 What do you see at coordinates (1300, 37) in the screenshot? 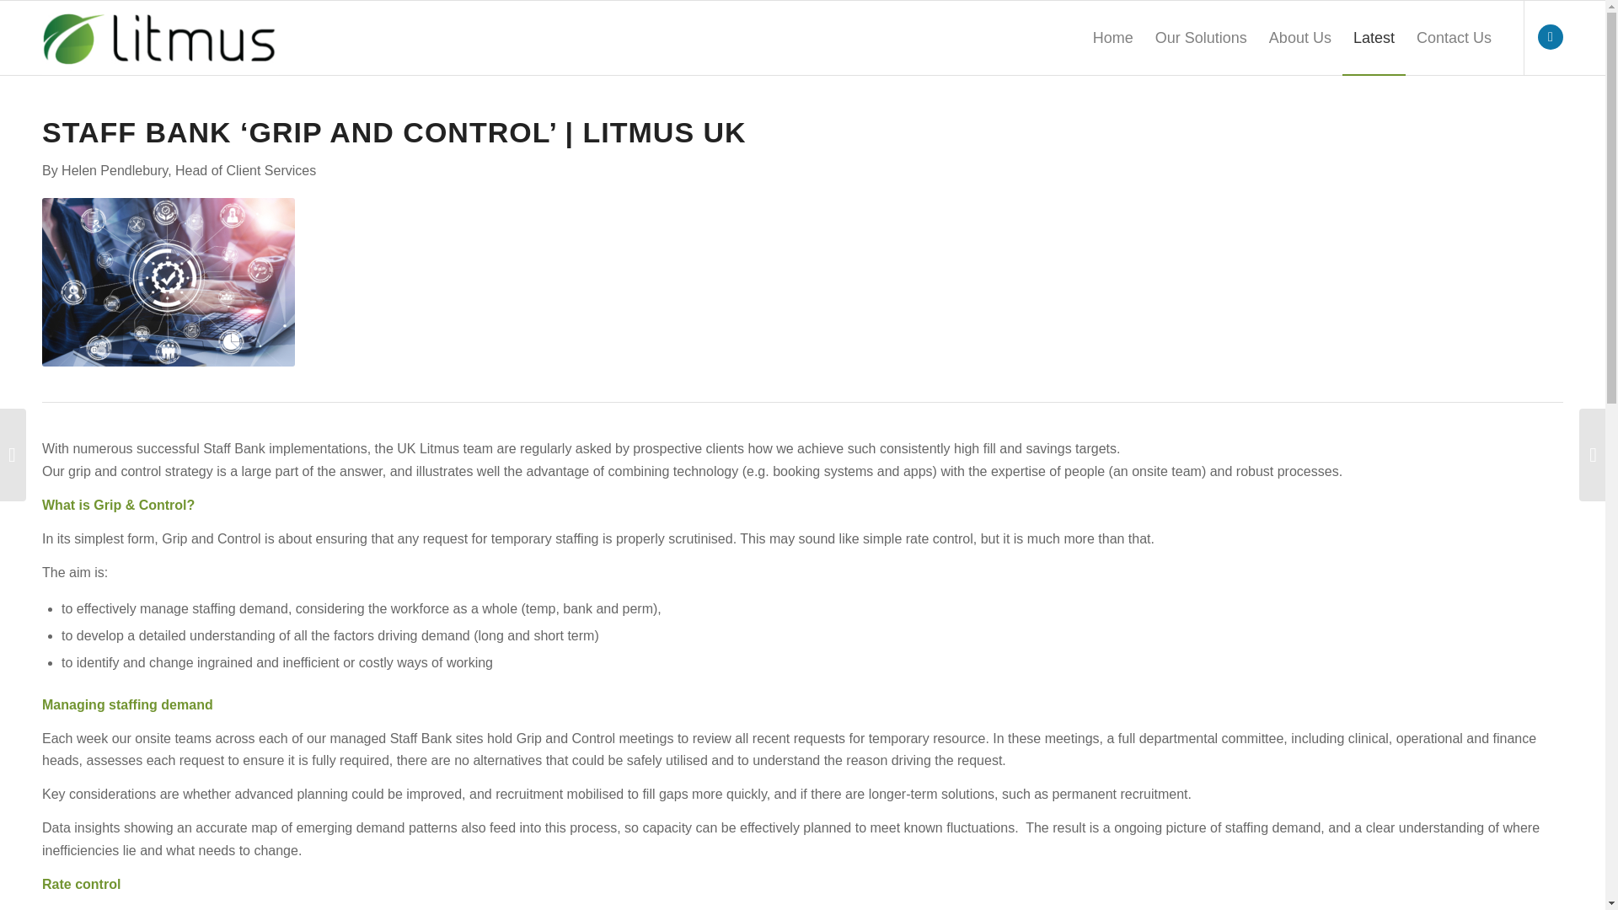
I see `About Us` at bounding box center [1300, 37].